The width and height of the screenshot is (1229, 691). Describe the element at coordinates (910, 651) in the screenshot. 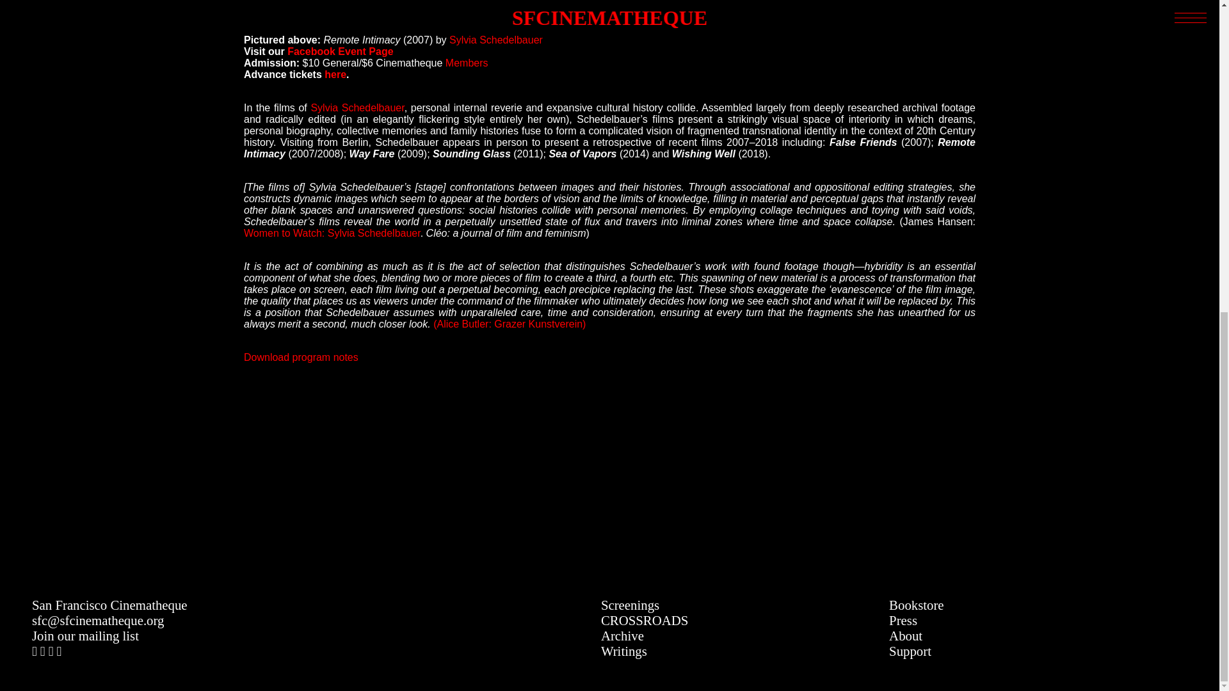

I see `Support` at that location.